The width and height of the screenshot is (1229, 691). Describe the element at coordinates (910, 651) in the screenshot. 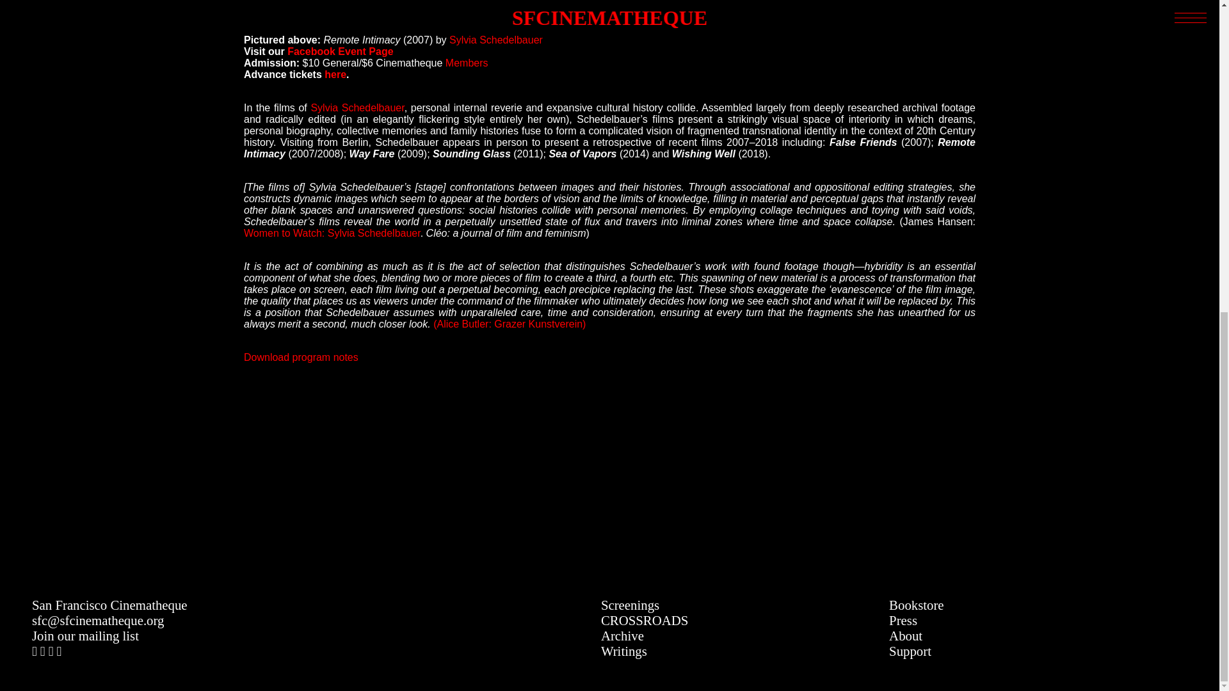

I see `Support` at that location.